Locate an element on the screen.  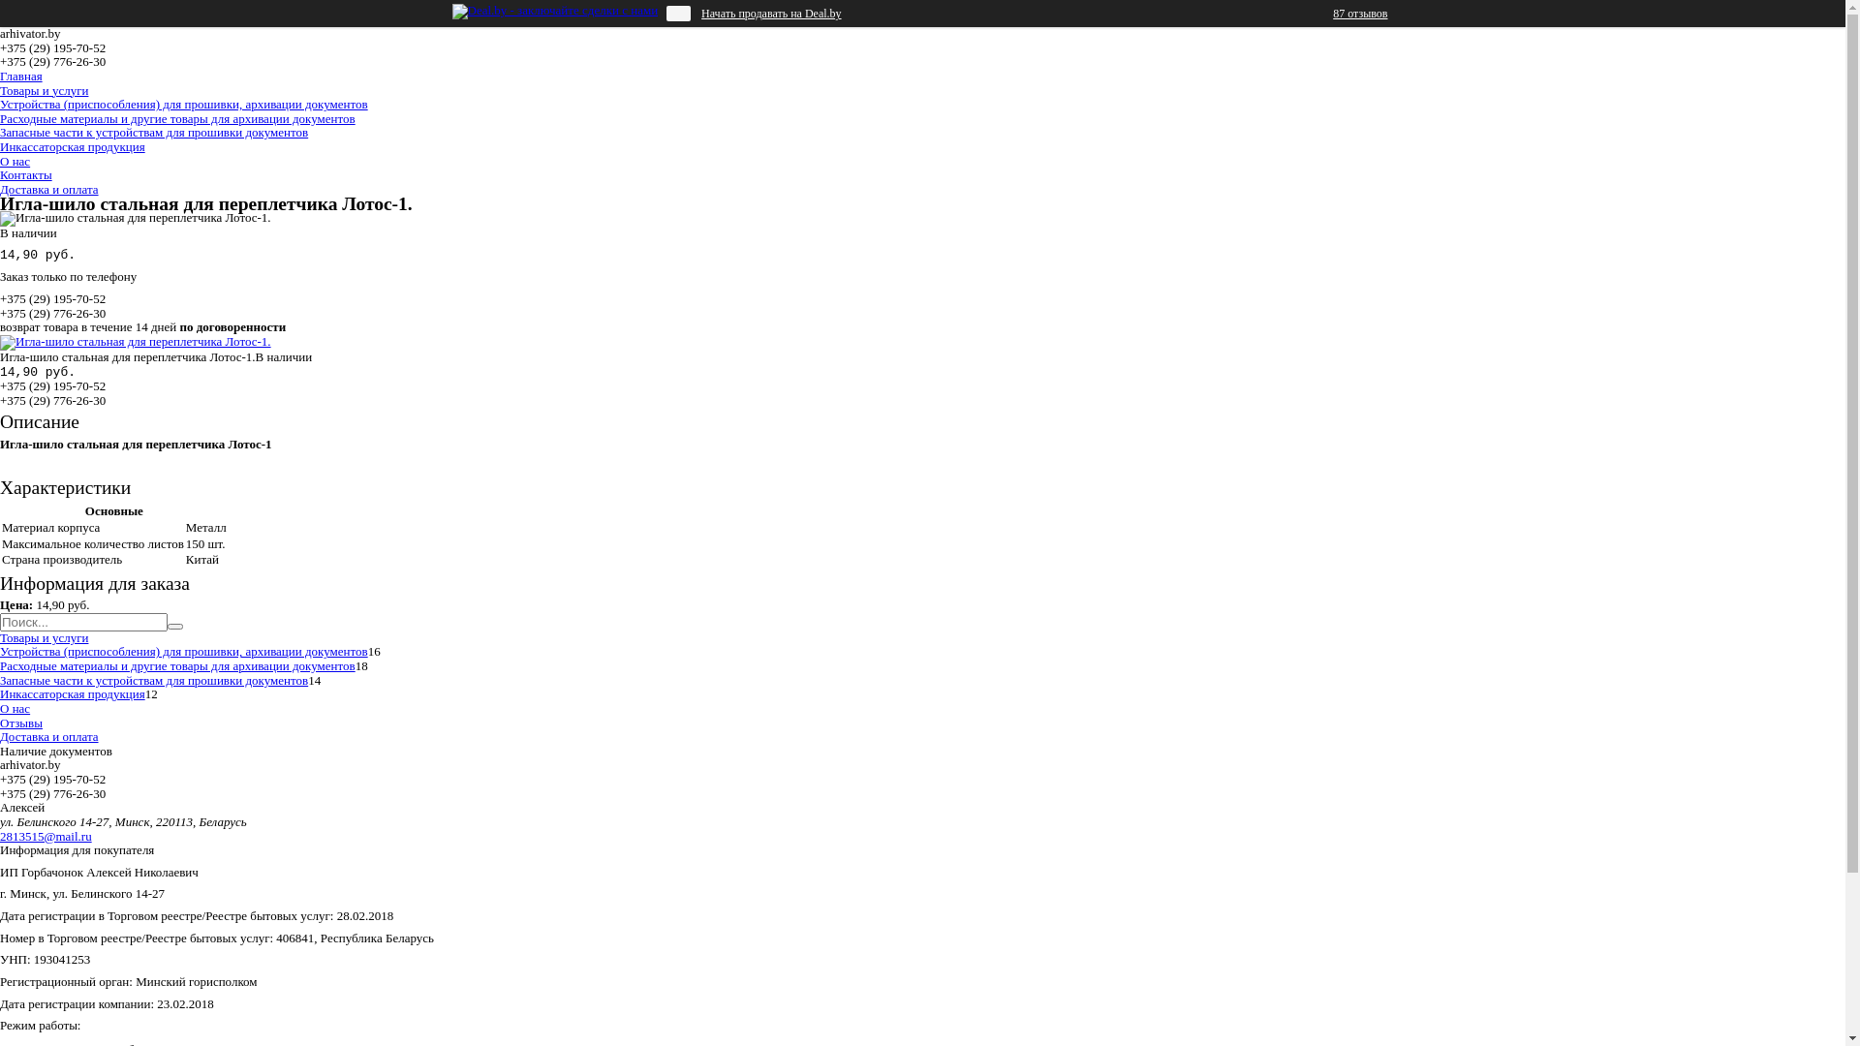
2813515@mail.ru is located at coordinates (46, 837).